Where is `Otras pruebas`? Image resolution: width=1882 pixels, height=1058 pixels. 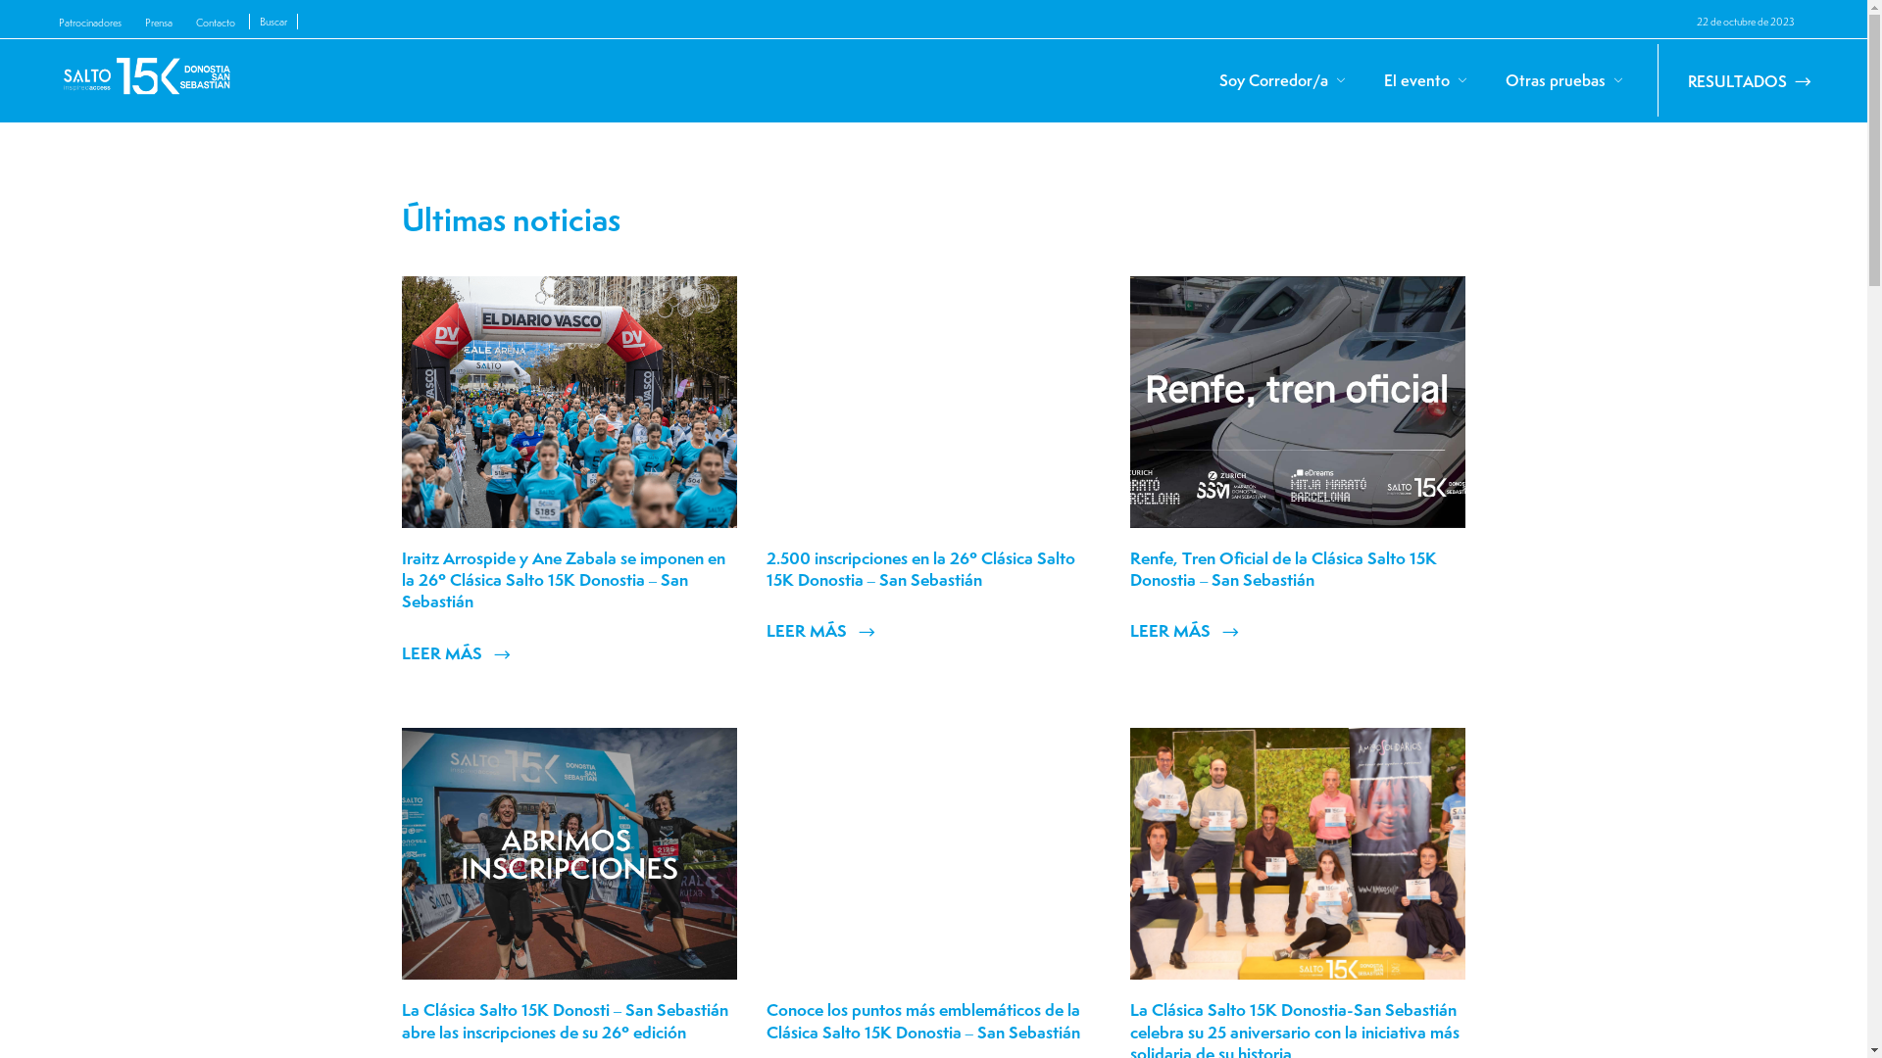 Otras pruebas is located at coordinates (1562, 80).